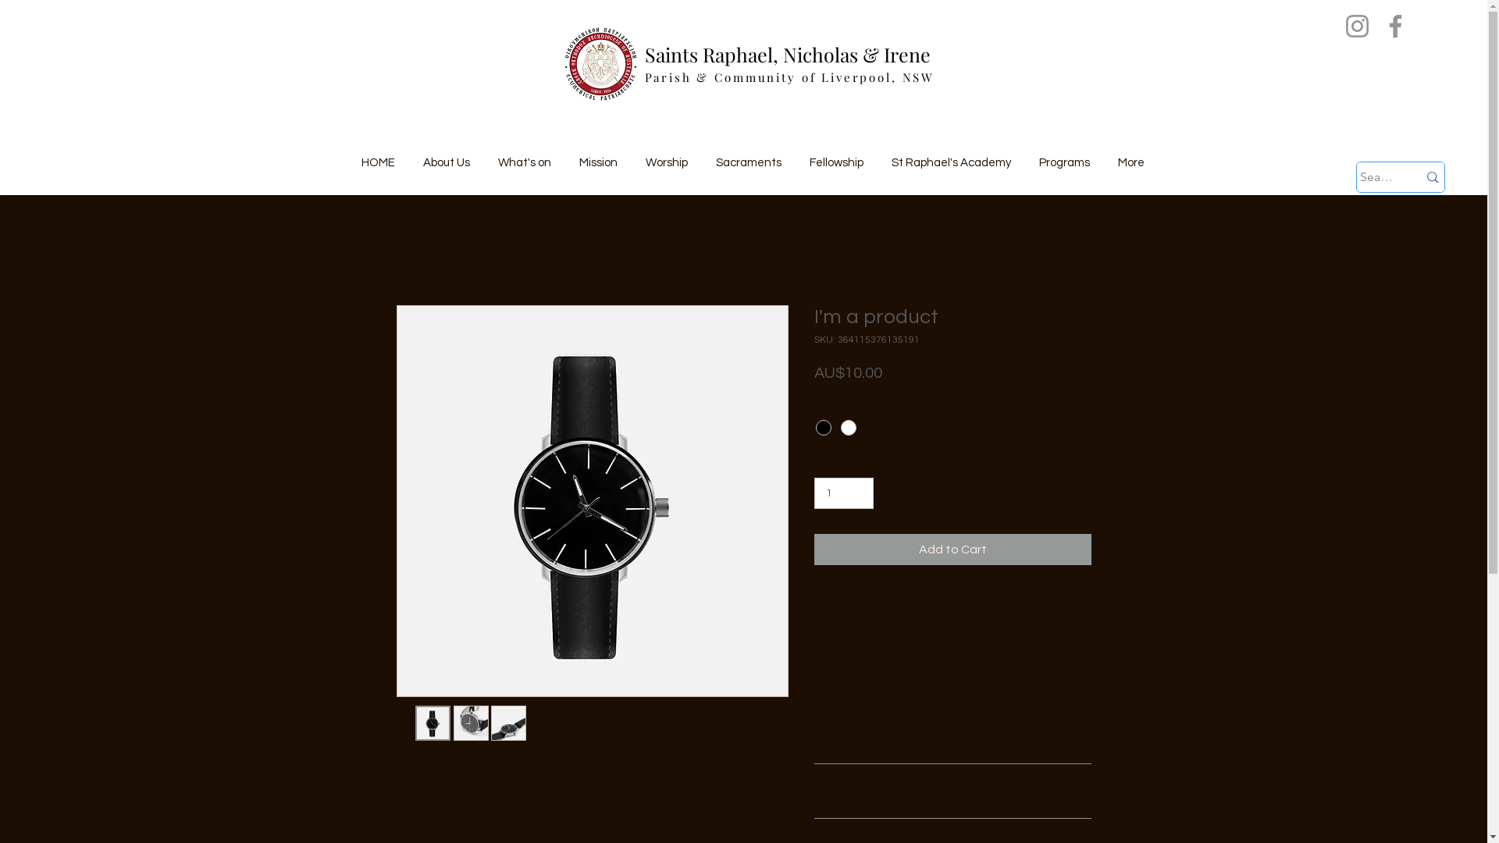 The width and height of the screenshot is (1499, 843). I want to click on PRODUCT INFO, so click(952, 610).